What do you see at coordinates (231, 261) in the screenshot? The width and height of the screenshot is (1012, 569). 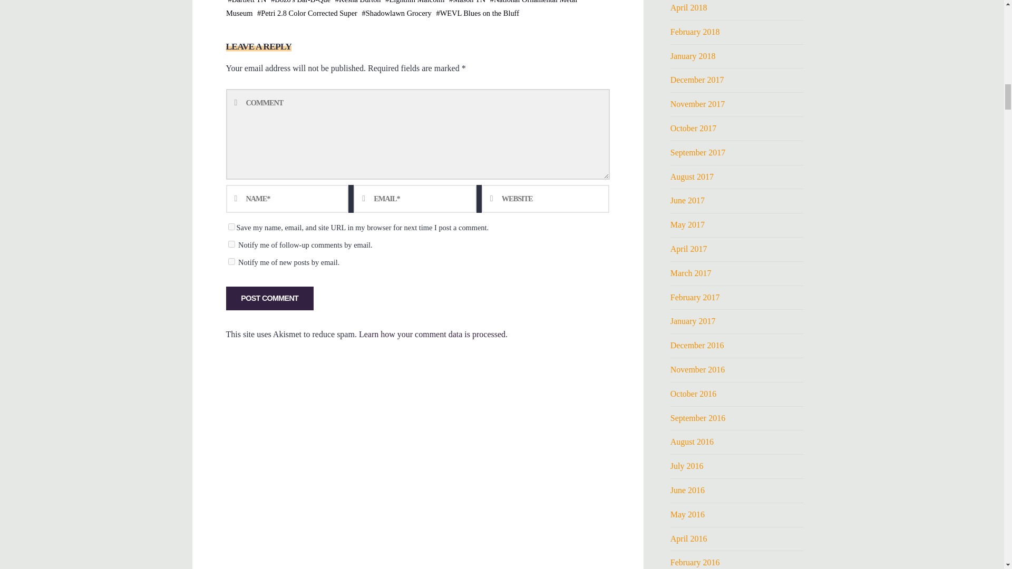 I see `subscribe` at bounding box center [231, 261].